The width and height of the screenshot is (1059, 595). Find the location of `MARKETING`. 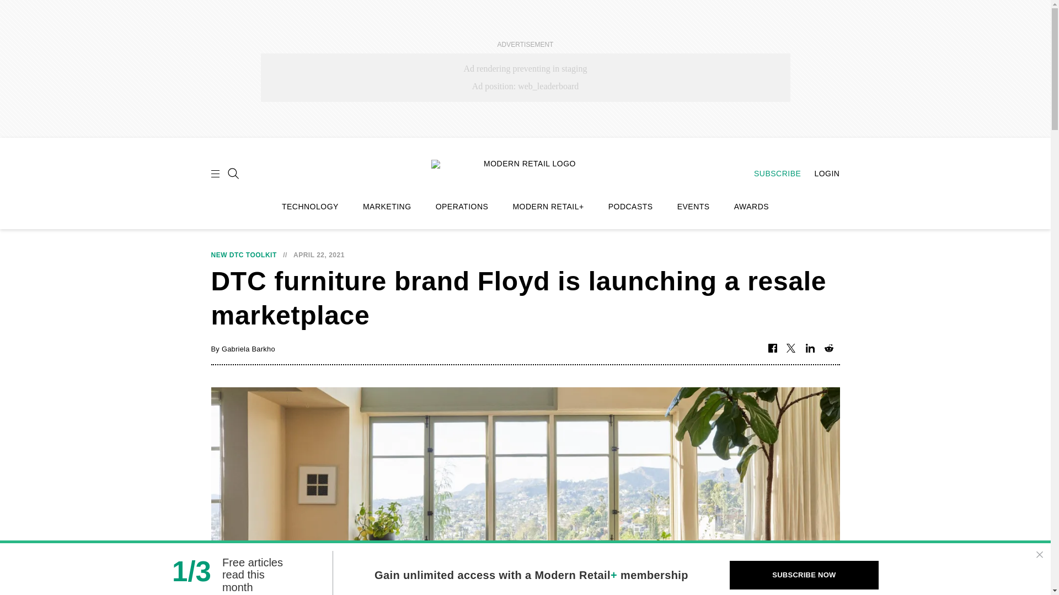

MARKETING is located at coordinates (387, 207).